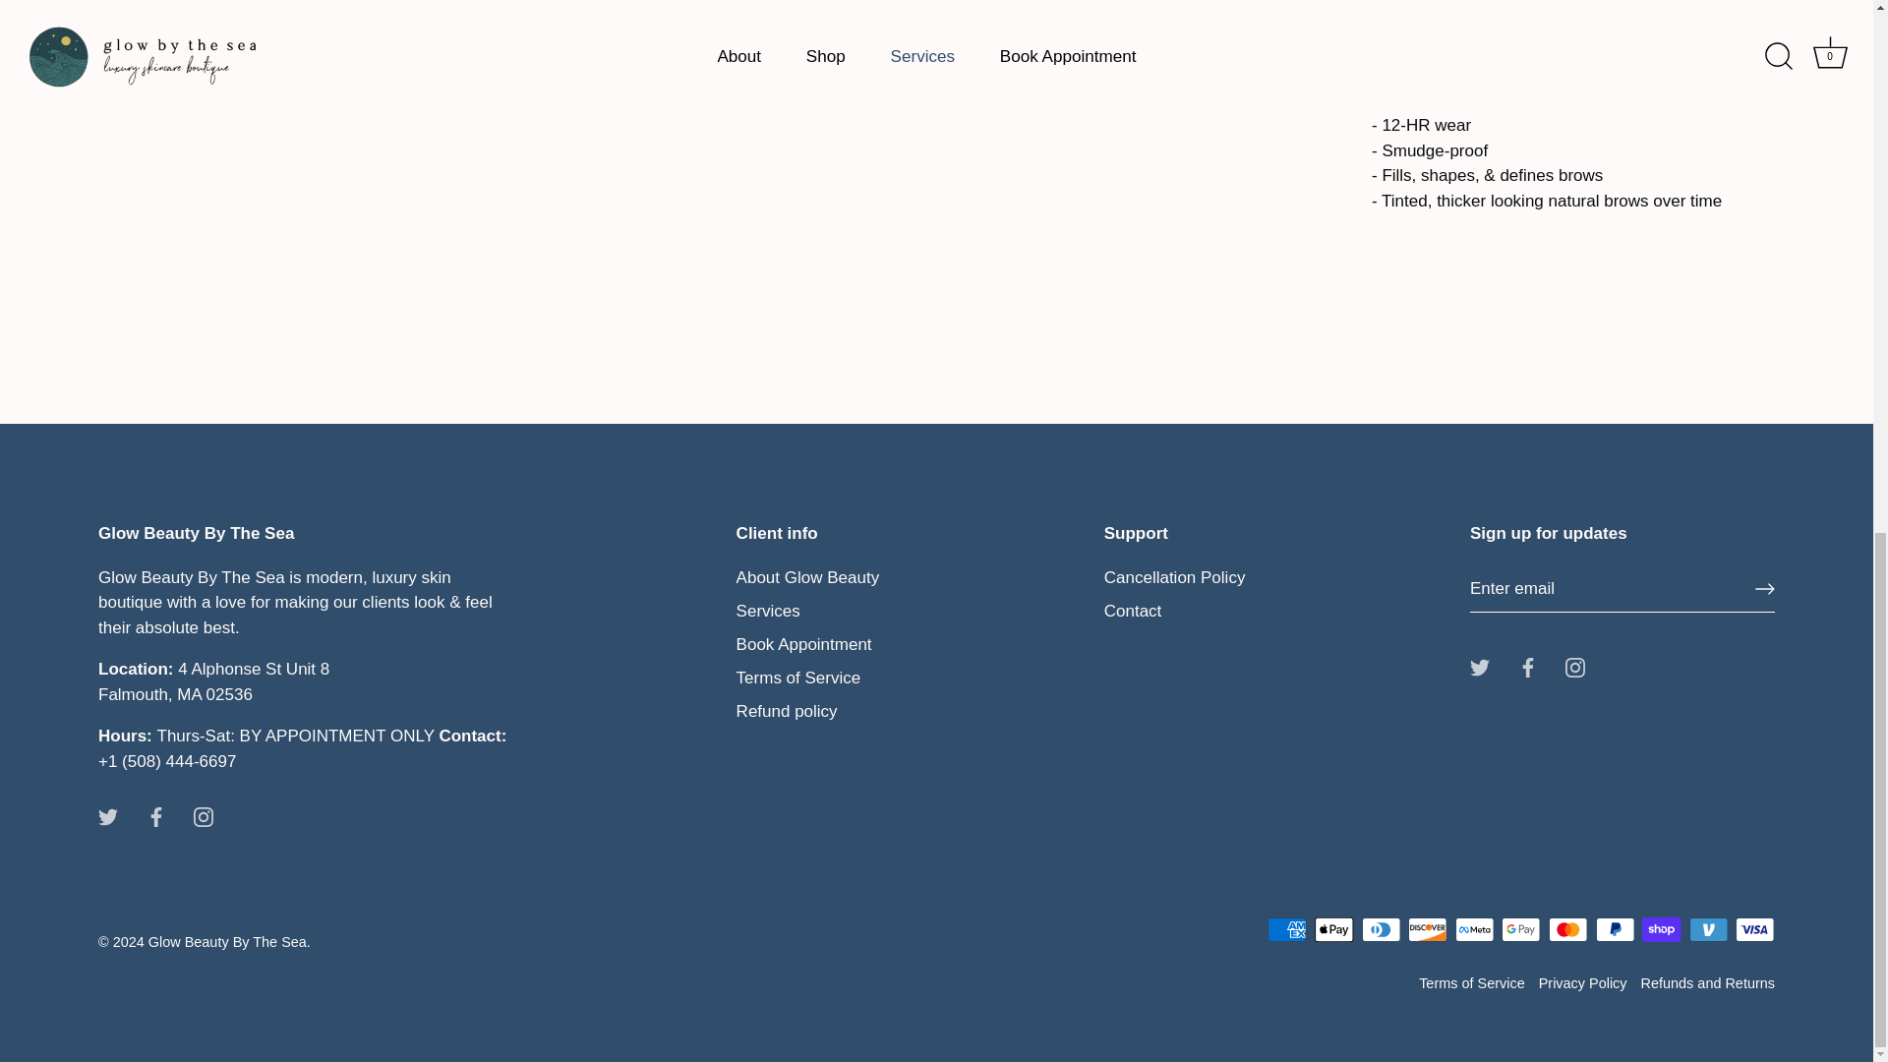  I want to click on Meta Pay, so click(1474, 929).